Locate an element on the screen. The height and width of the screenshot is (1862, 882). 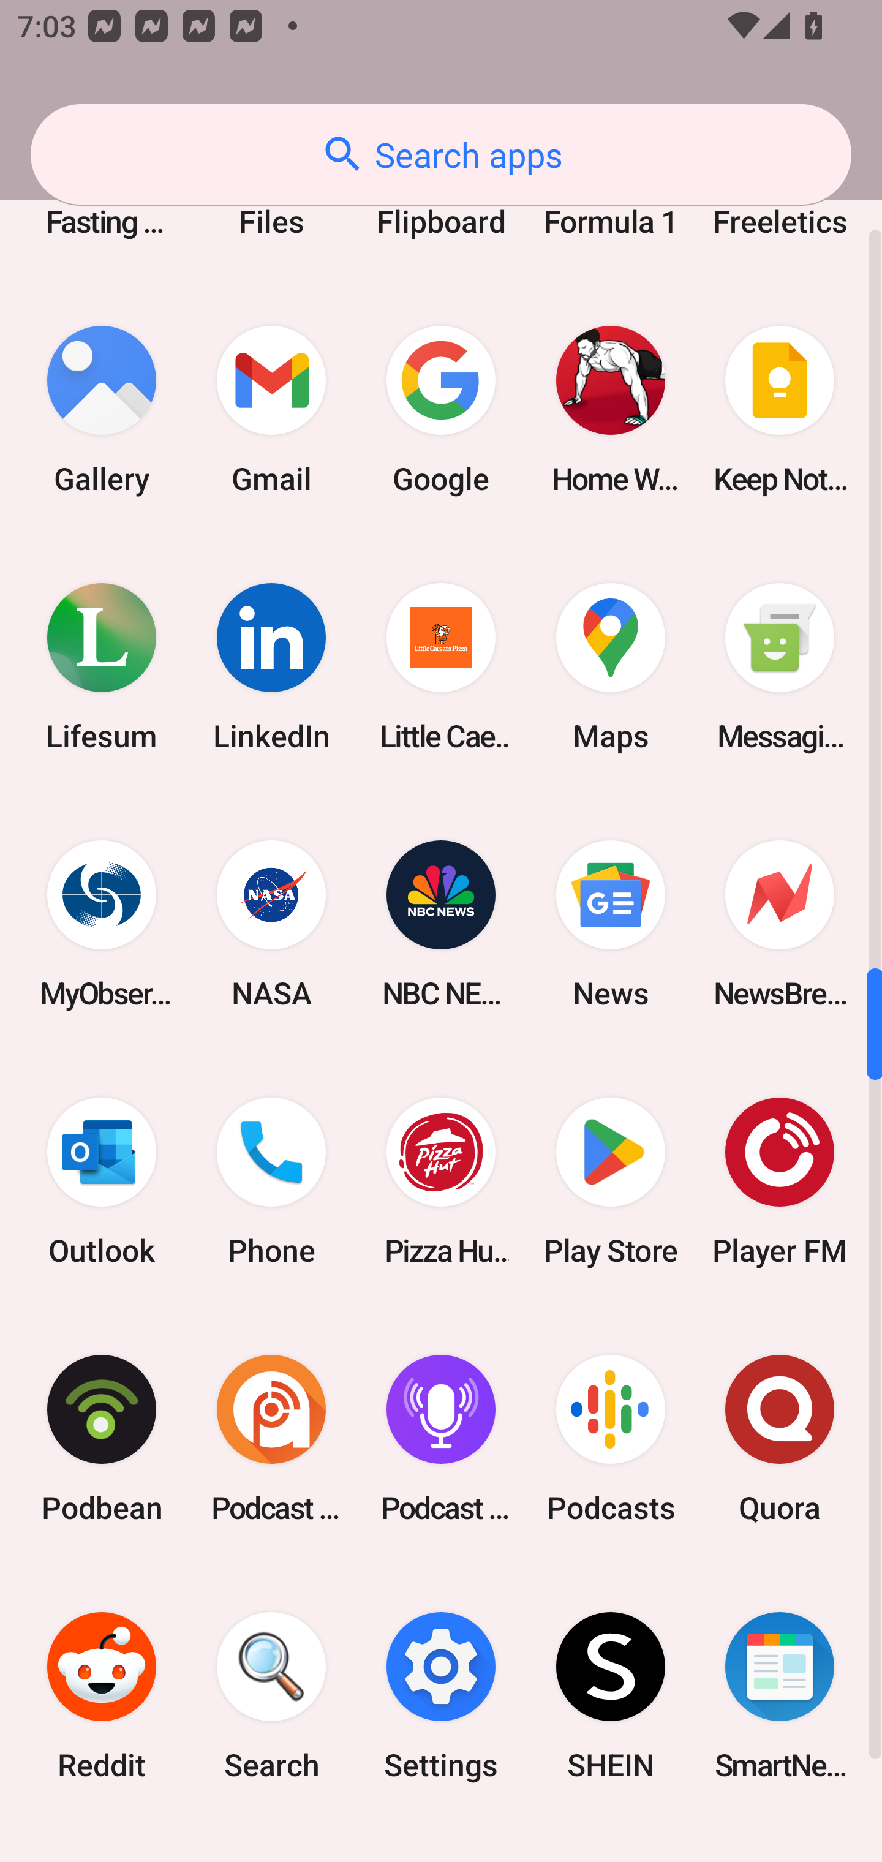
LinkedIn is located at coordinates (271, 666).